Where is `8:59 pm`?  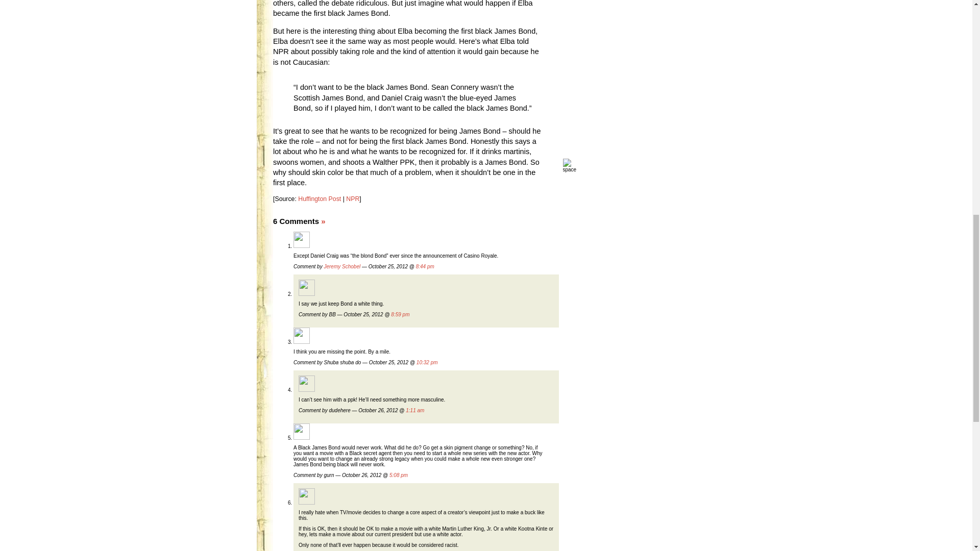
8:59 pm is located at coordinates (400, 314).